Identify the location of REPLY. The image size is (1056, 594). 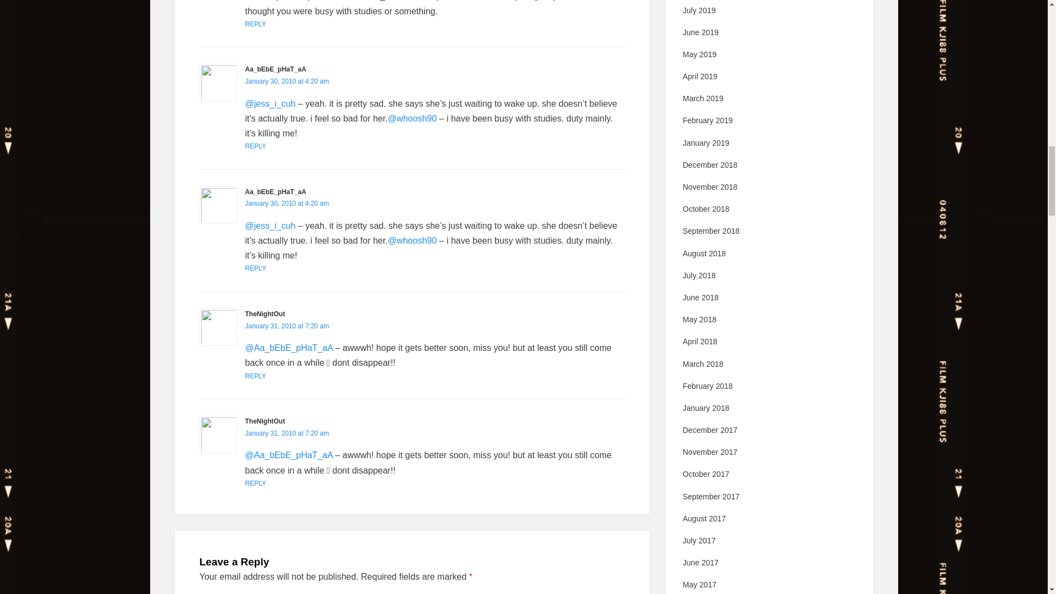
(255, 24).